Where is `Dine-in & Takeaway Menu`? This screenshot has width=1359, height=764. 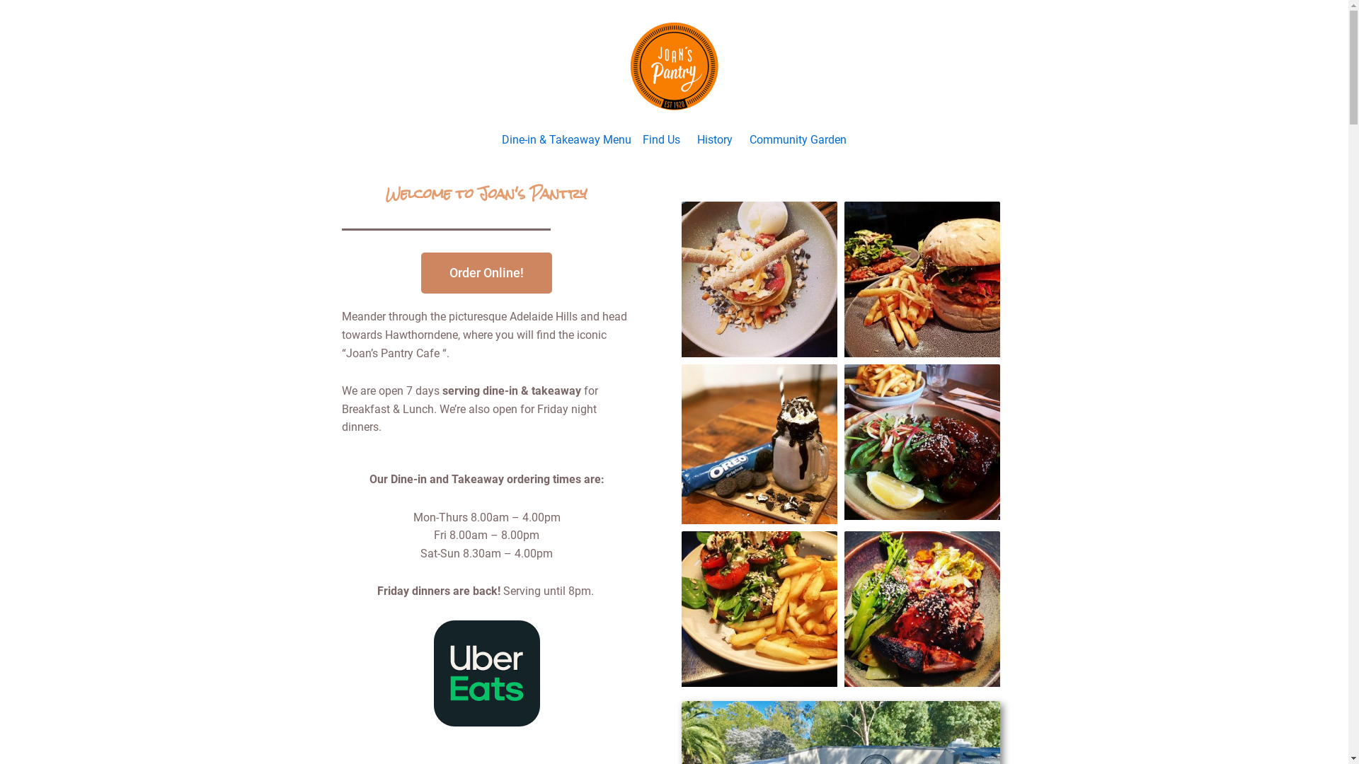
Dine-in & Takeaway Menu is located at coordinates (566, 140).